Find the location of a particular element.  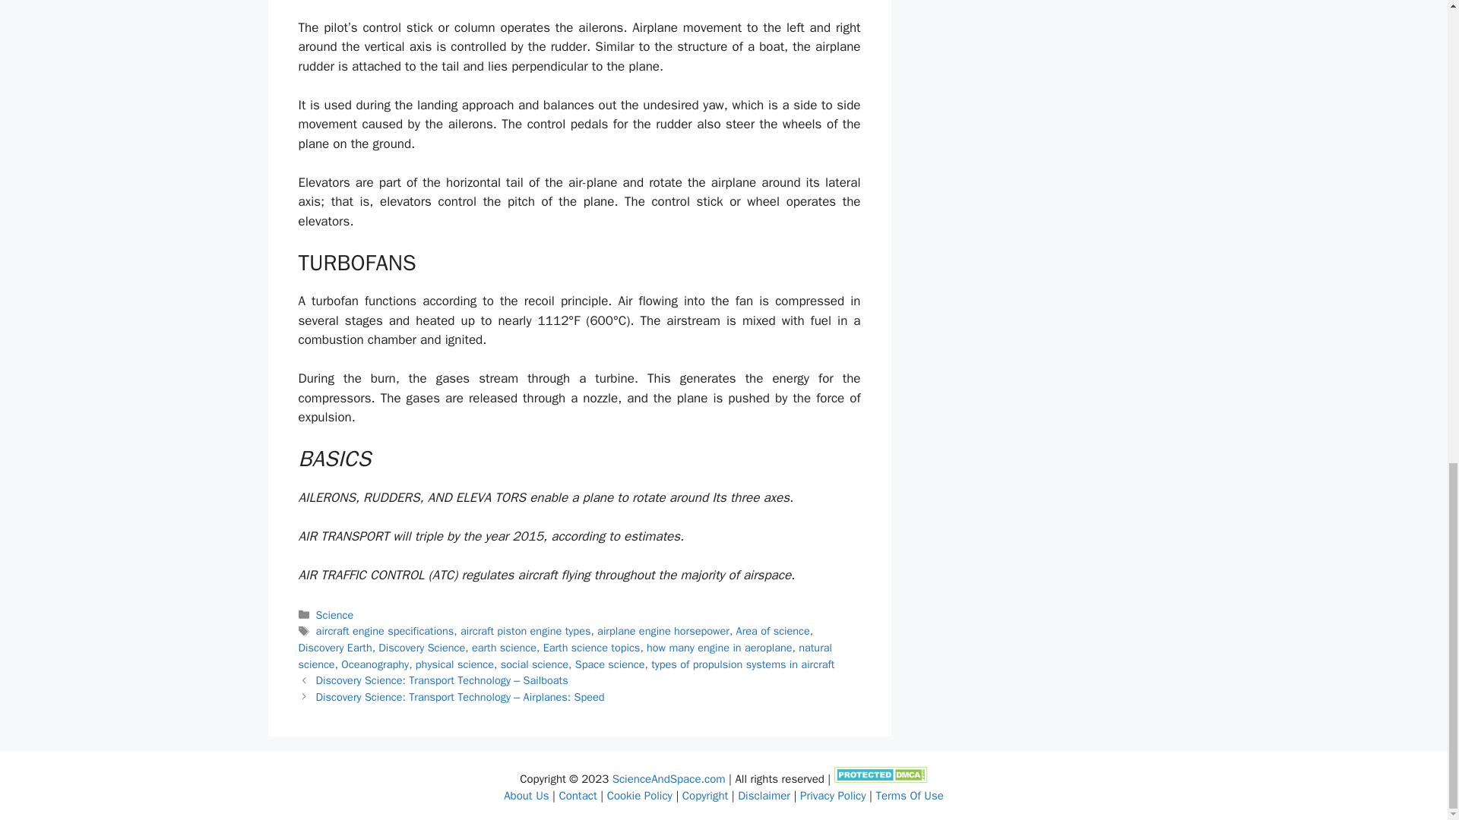

DMCA.com Protection Status is located at coordinates (881, 779).